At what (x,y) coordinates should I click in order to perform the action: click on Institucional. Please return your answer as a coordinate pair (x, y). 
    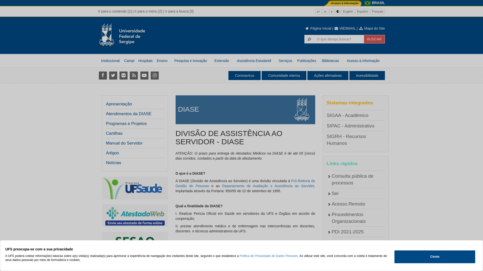
    Looking at the image, I should click on (110, 61).